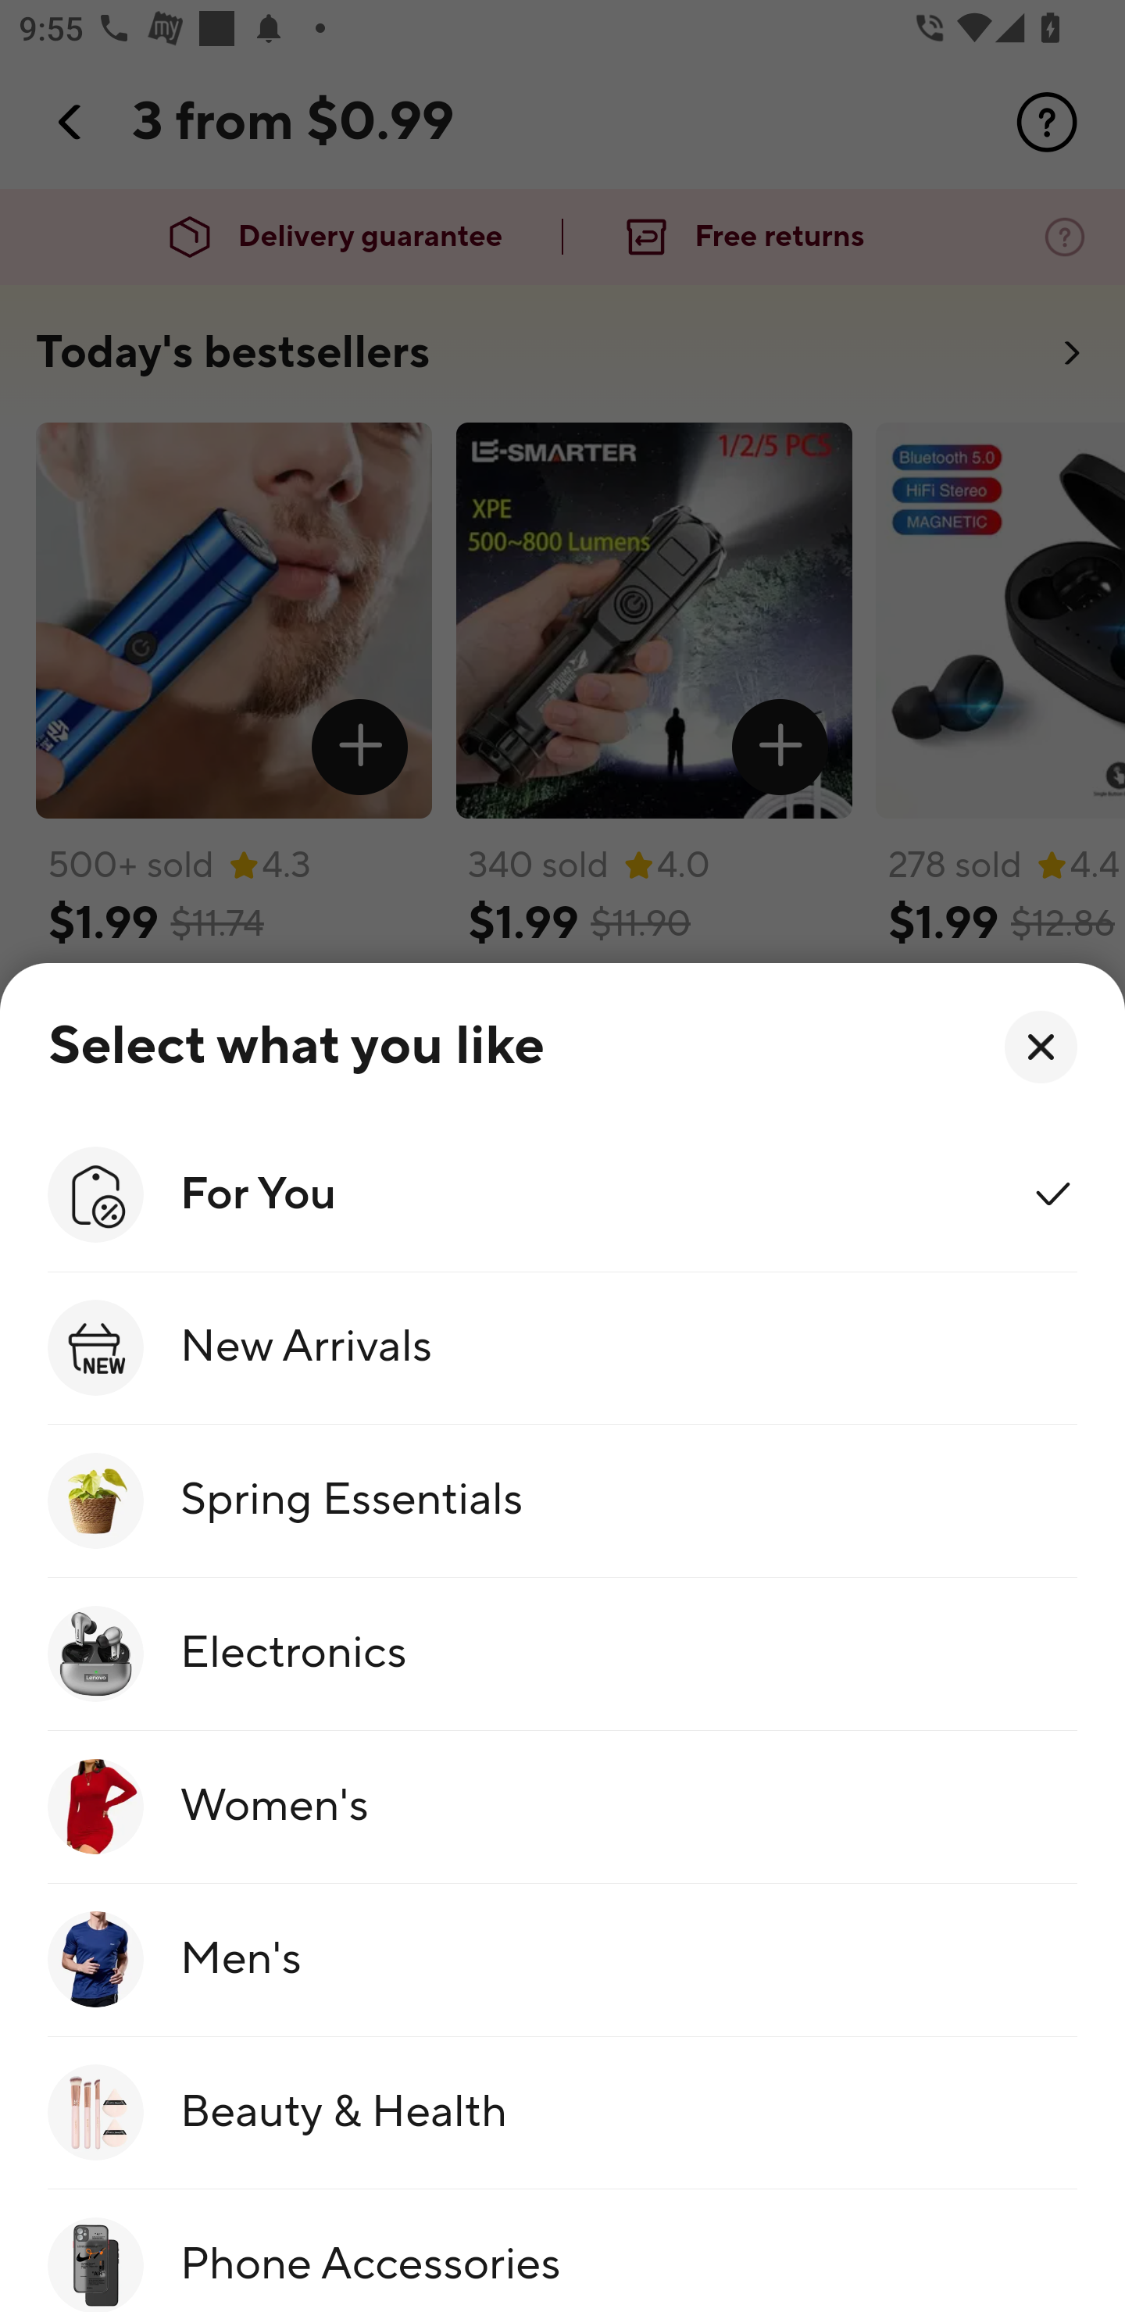 This screenshot has height=2312, width=1125. I want to click on 144x144.png_ For You , so click(562, 1193).